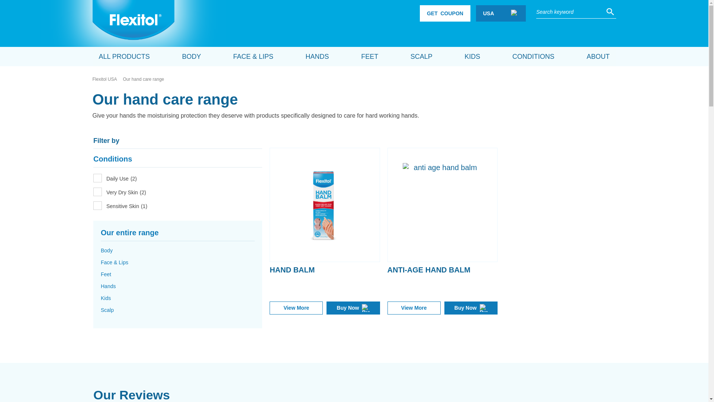 The width and height of the screenshot is (714, 402). I want to click on KIDS, so click(472, 57).